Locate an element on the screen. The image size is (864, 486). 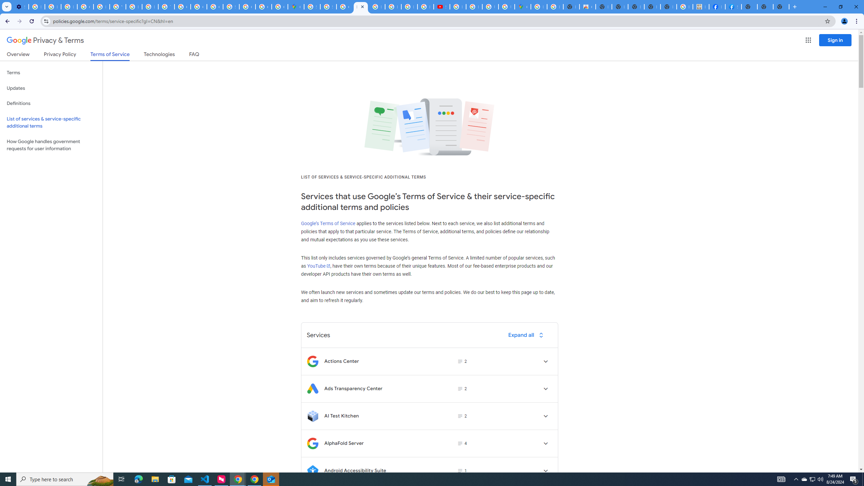
How Google handles government requests for user information is located at coordinates (51, 145).